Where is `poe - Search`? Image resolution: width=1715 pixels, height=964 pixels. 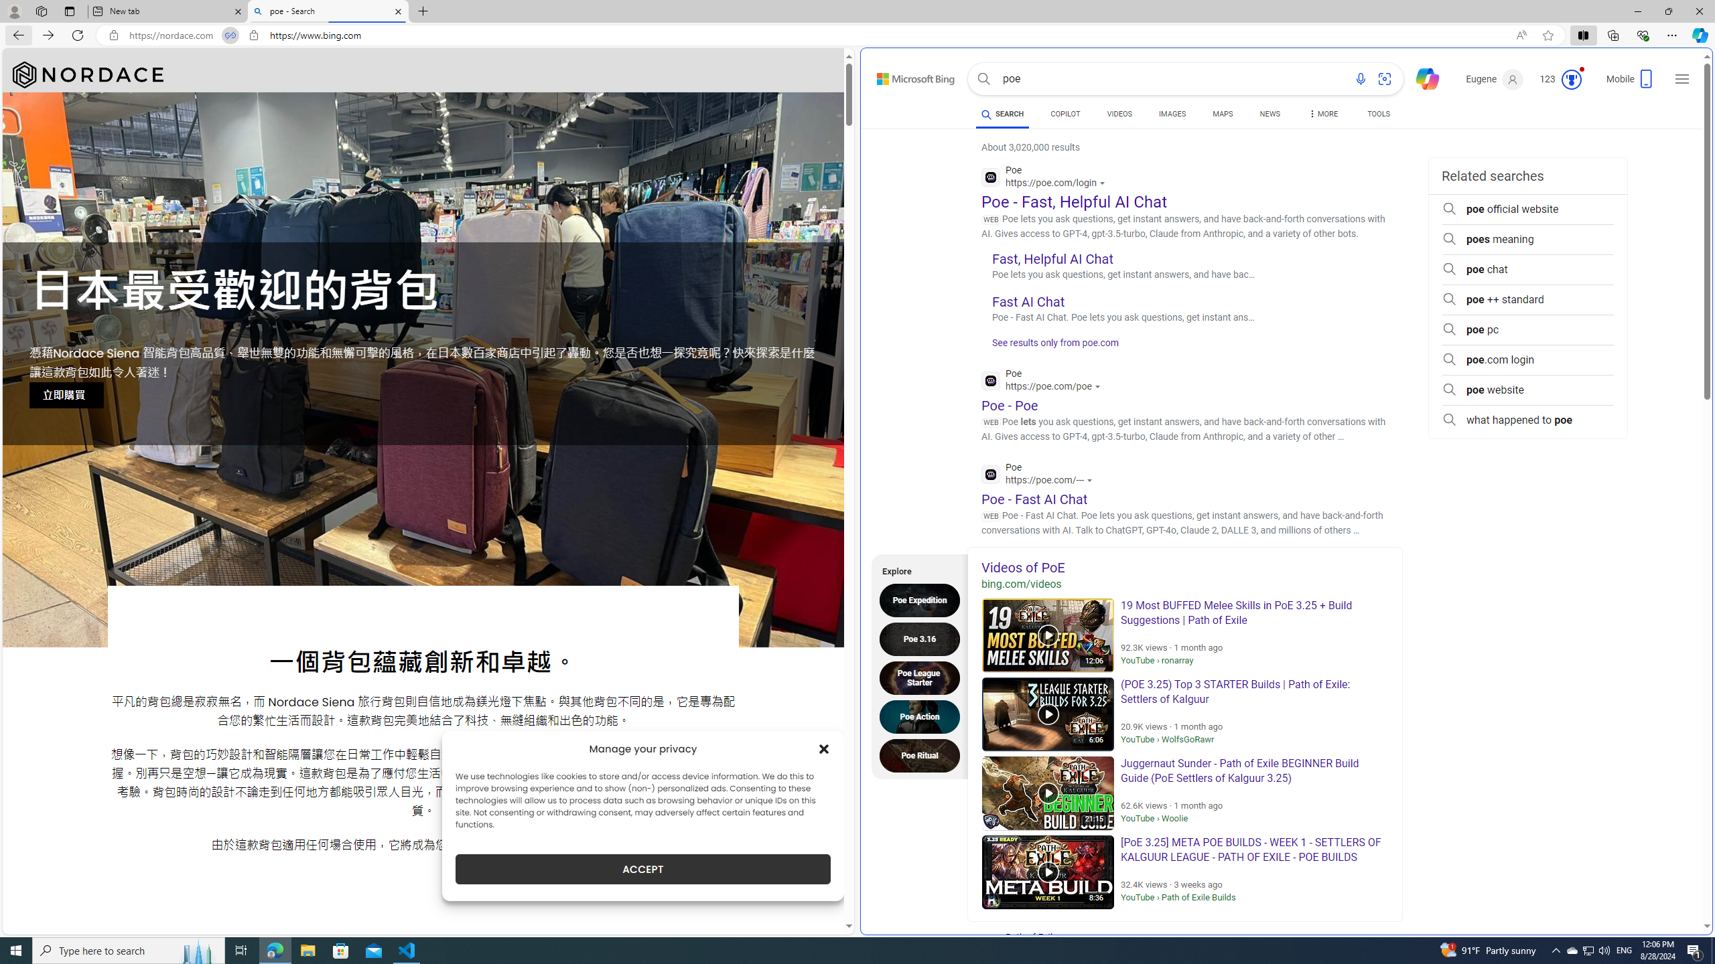
poe - Search is located at coordinates (327, 11).